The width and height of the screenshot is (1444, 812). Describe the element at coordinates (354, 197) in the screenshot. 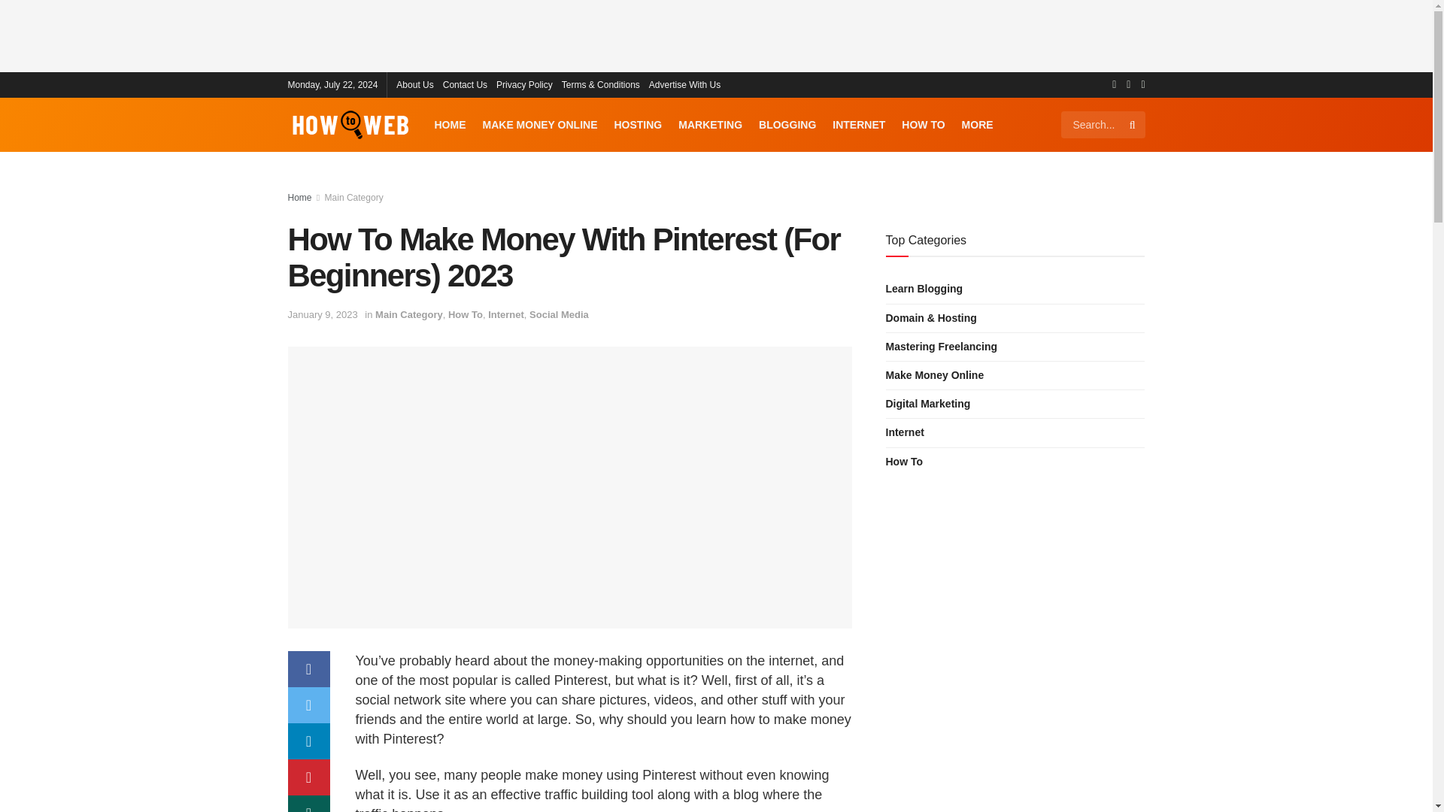

I see `Main Category` at that location.